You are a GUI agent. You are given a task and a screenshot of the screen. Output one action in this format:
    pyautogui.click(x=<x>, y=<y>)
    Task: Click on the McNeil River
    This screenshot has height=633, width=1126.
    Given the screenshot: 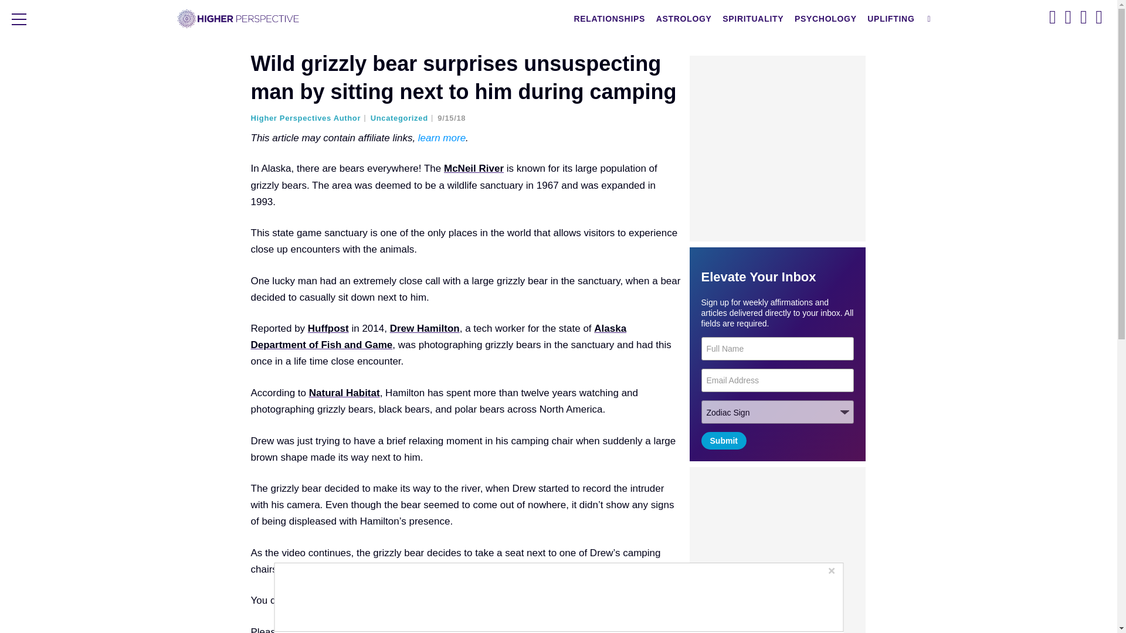 What is the action you would take?
    pyautogui.click(x=473, y=168)
    